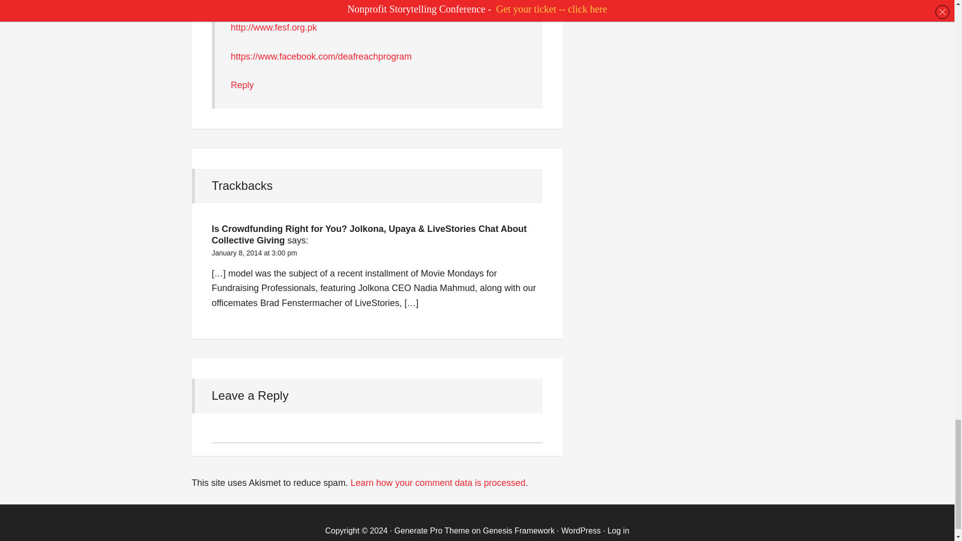 The height and width of the screenshot is (541, 962). Describe the element at coordinates (438, 483) in the screenshot. I see `Learn how your comment data is processed` at that location.